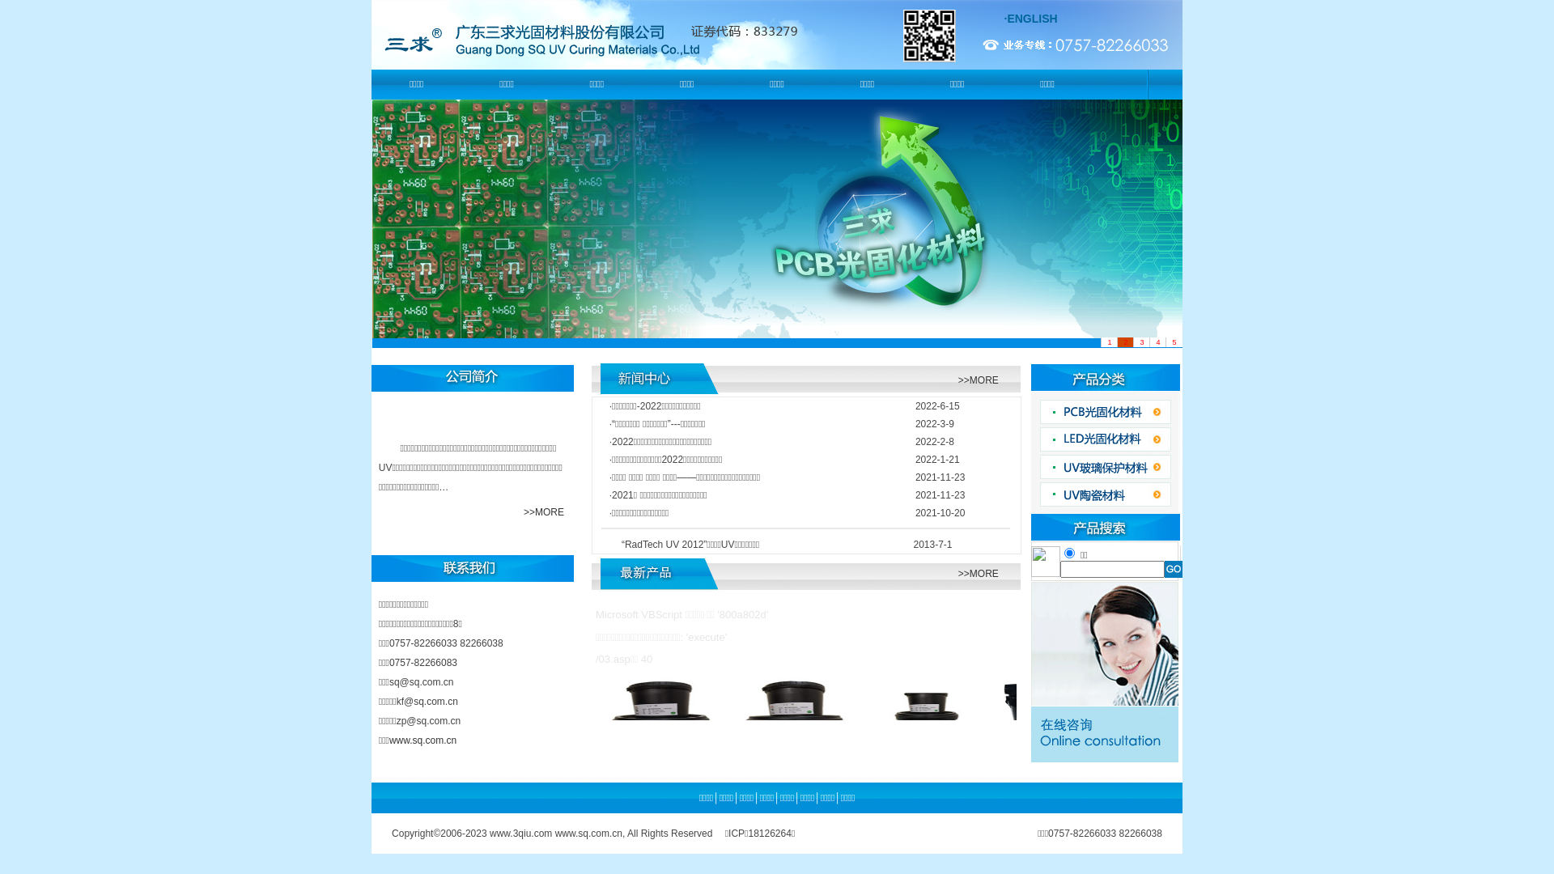  What do you see at coordinates (1125, 342) in the screenshot?
I see `2` at bounding box center [1125, 342].